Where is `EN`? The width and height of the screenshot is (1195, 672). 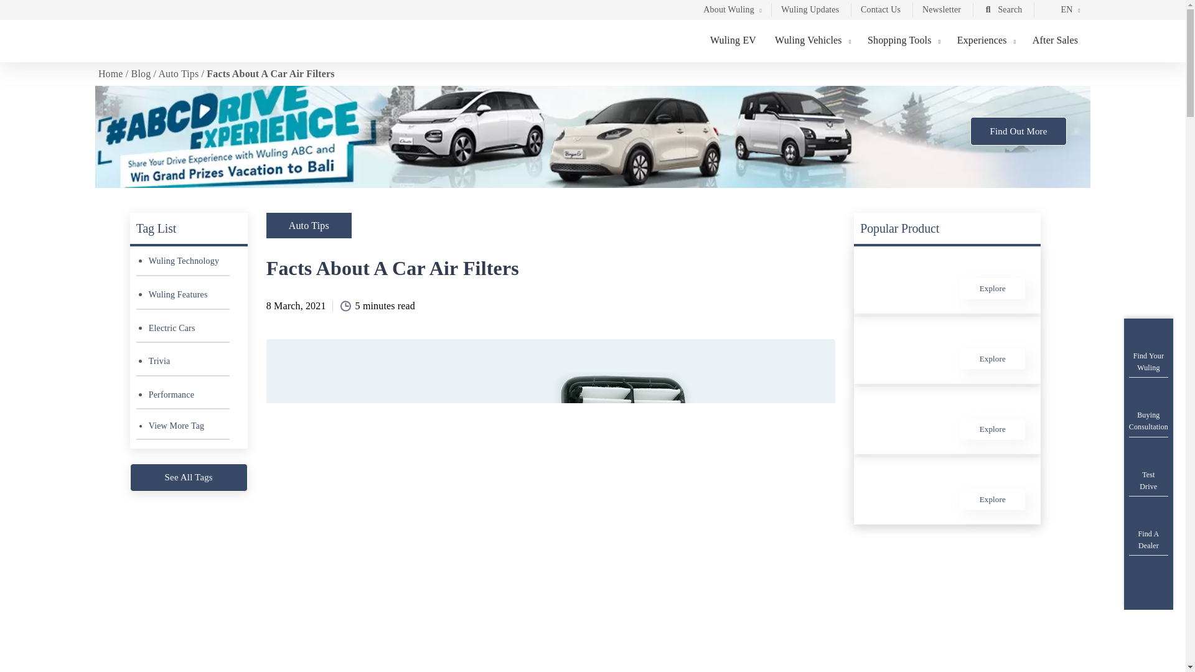 EN is located at coordinates (1061, 11).